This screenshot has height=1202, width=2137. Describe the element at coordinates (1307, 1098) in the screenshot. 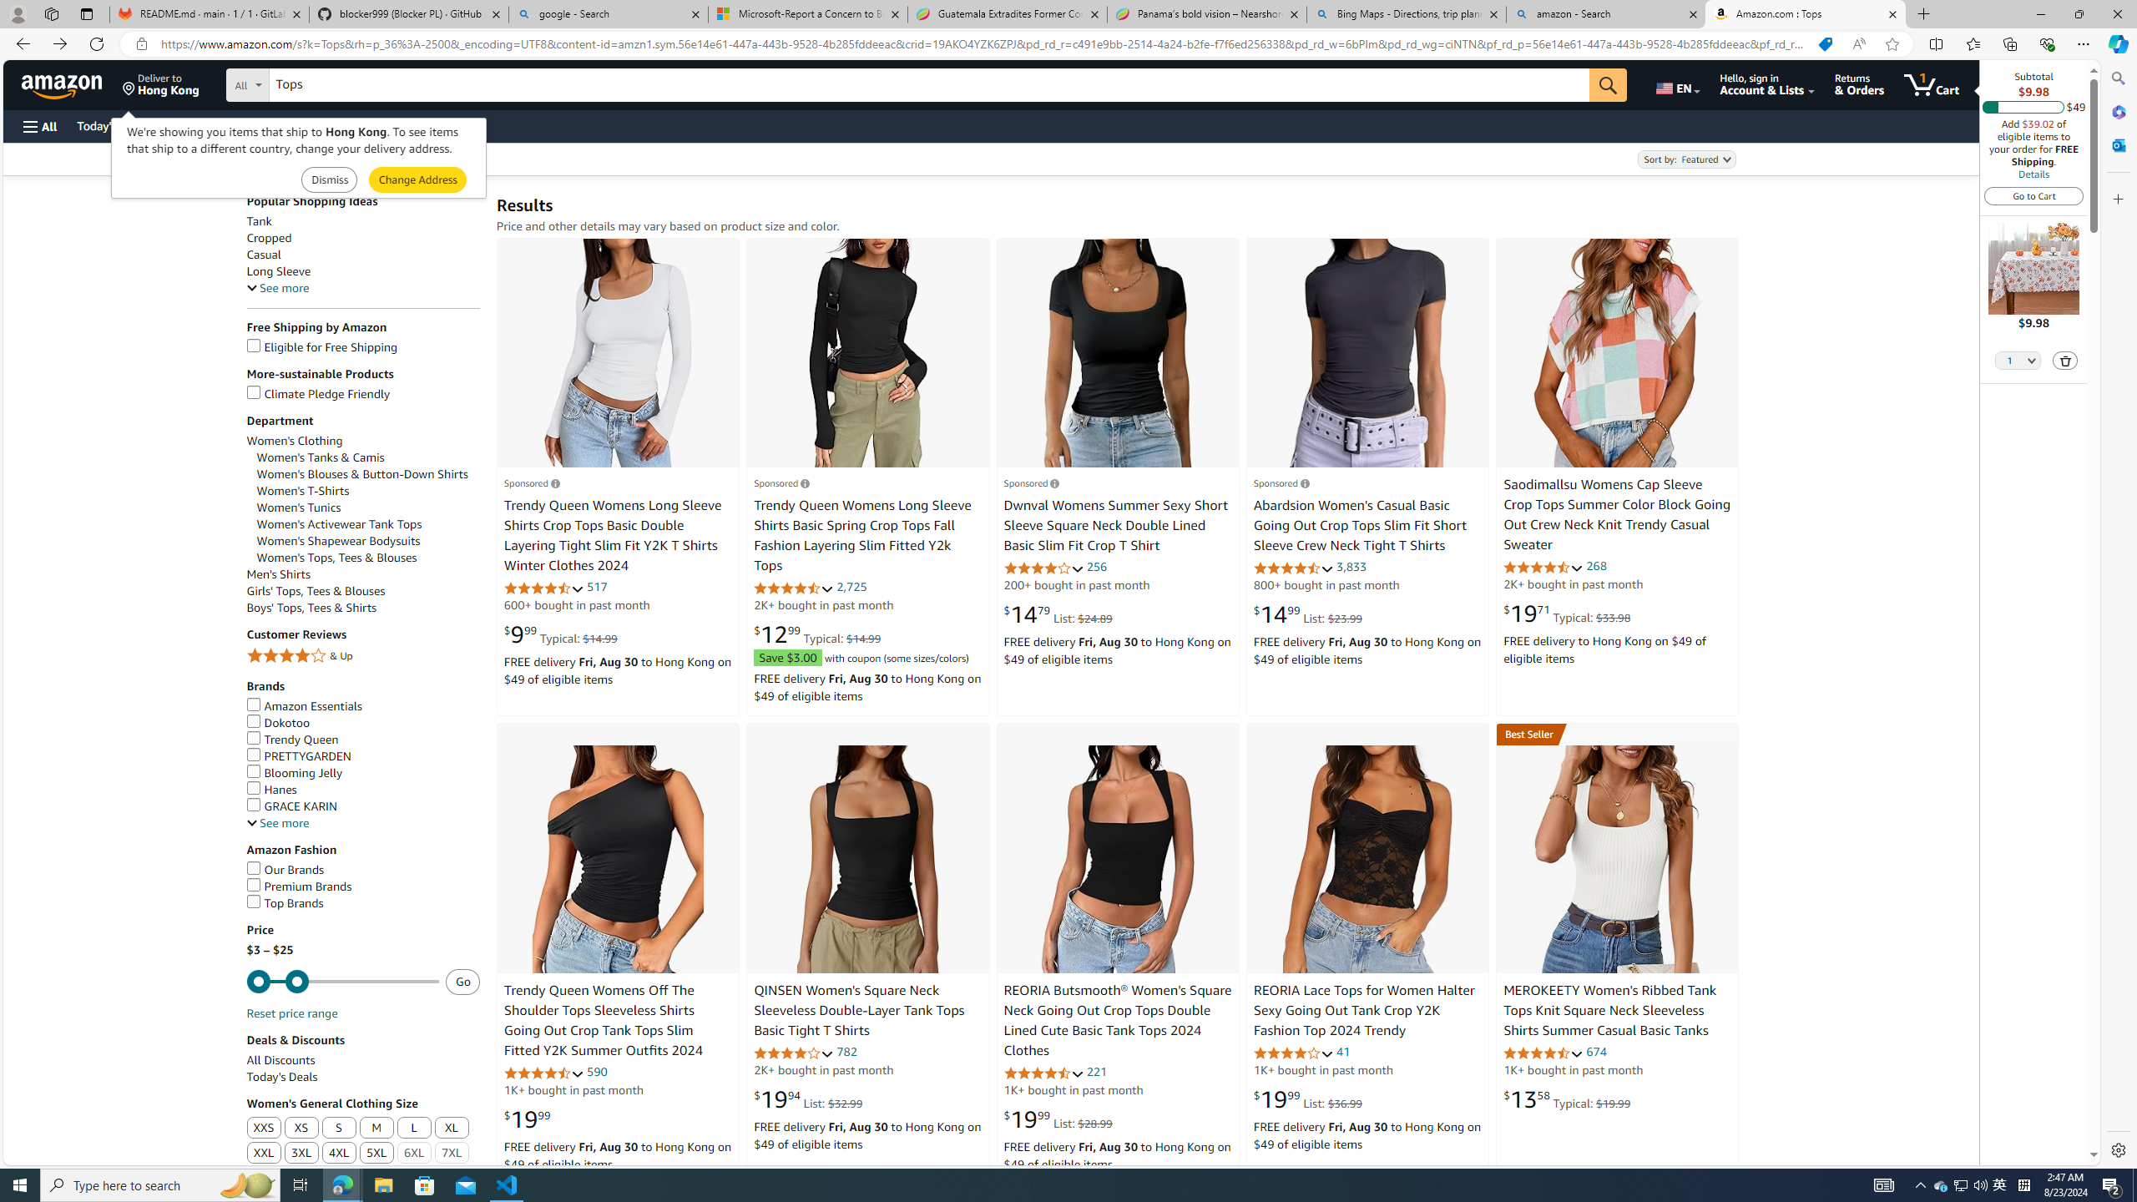

I see `$19.99 List: $36.99` at that location.